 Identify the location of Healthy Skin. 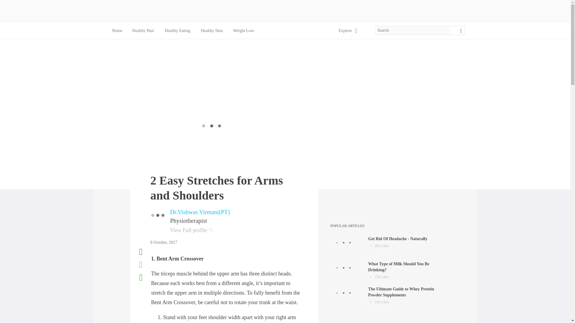
(212, 31).